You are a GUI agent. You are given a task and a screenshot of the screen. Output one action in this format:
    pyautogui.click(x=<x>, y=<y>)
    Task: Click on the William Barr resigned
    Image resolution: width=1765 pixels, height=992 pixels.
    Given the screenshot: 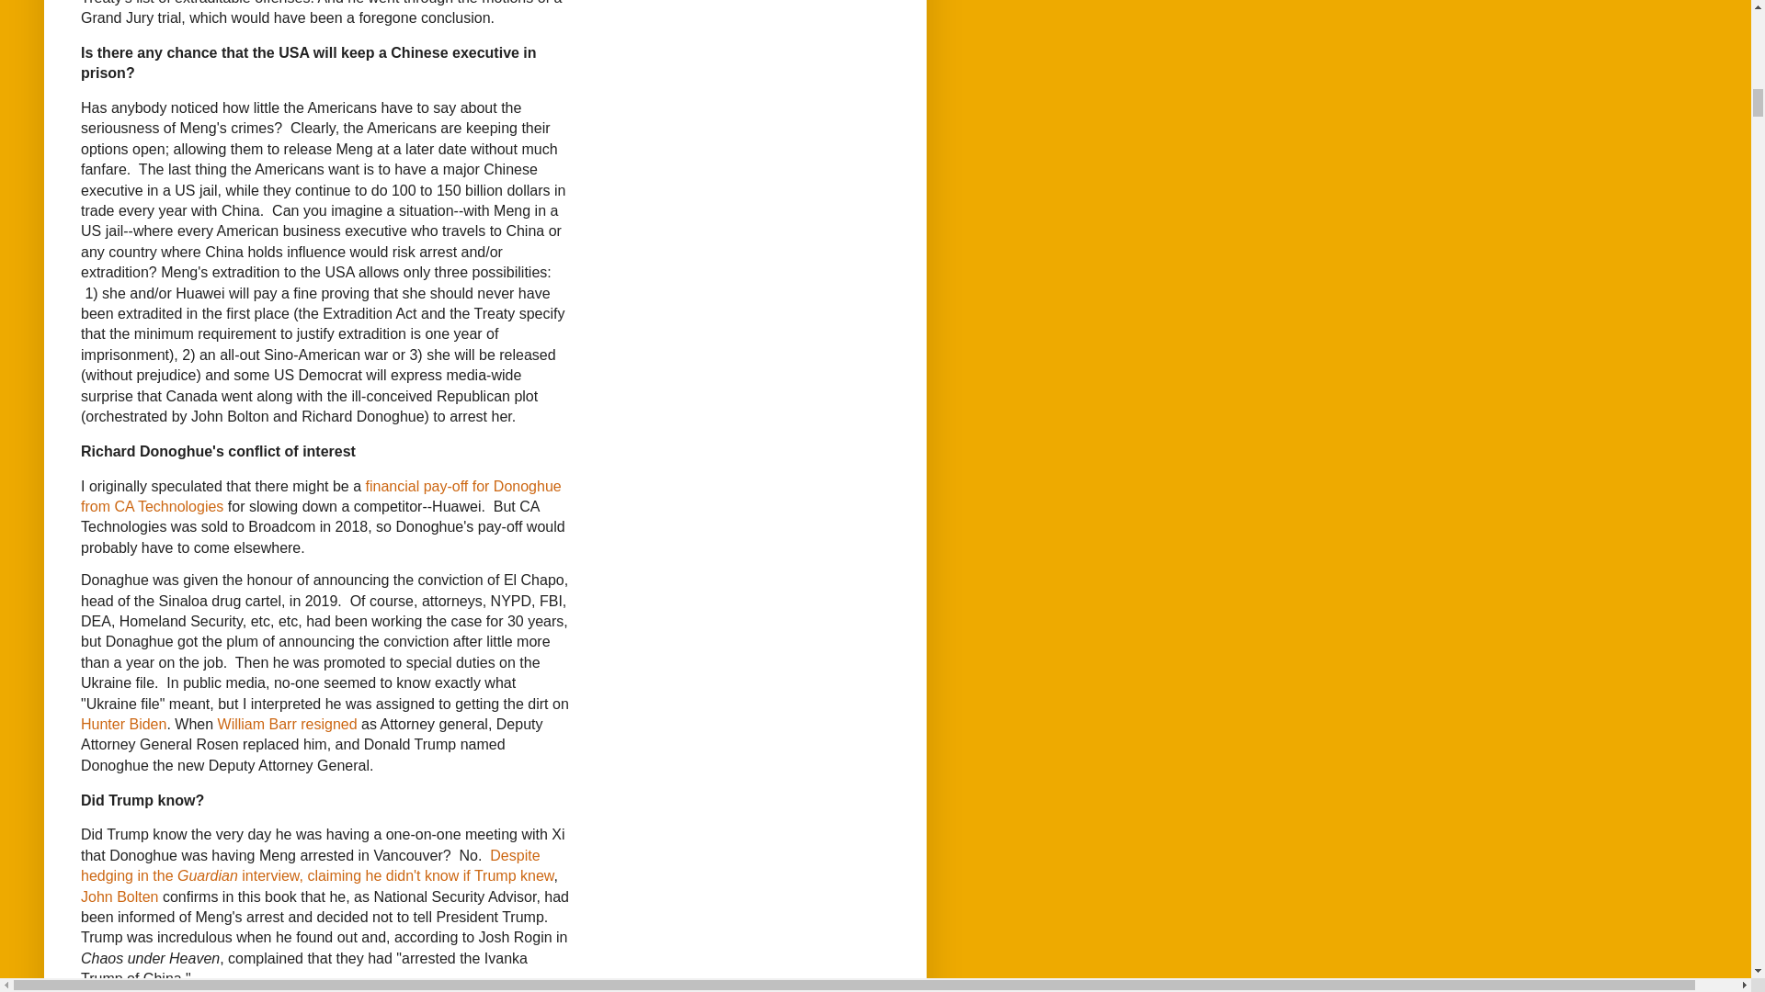 What is the action you would take?
    pyautogui.click(x=287, y=724)
    